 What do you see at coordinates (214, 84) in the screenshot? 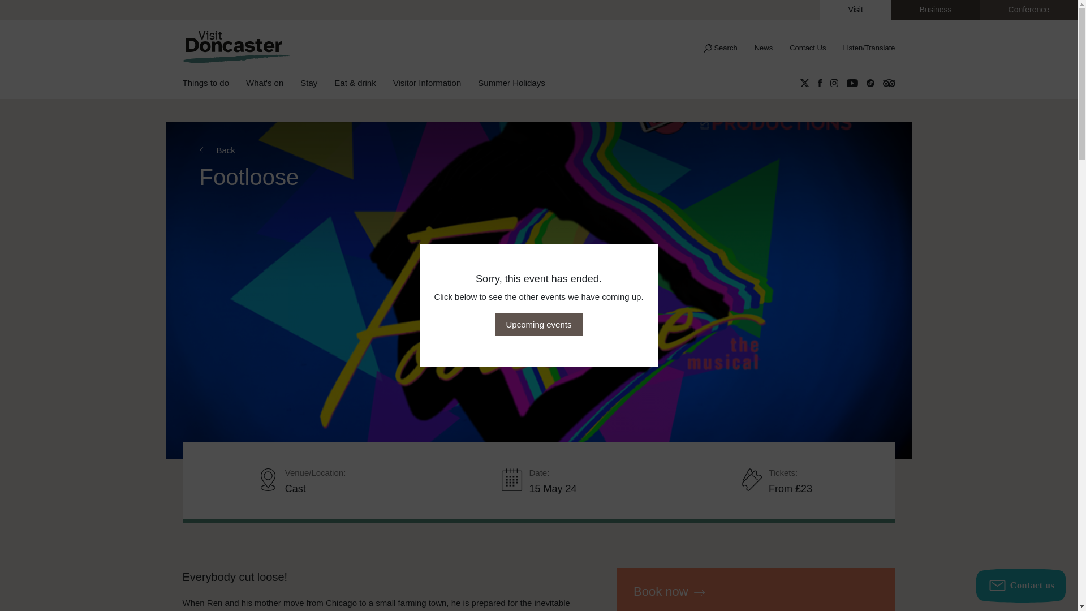
I see `Things to do` at bounding box center [214, 84].